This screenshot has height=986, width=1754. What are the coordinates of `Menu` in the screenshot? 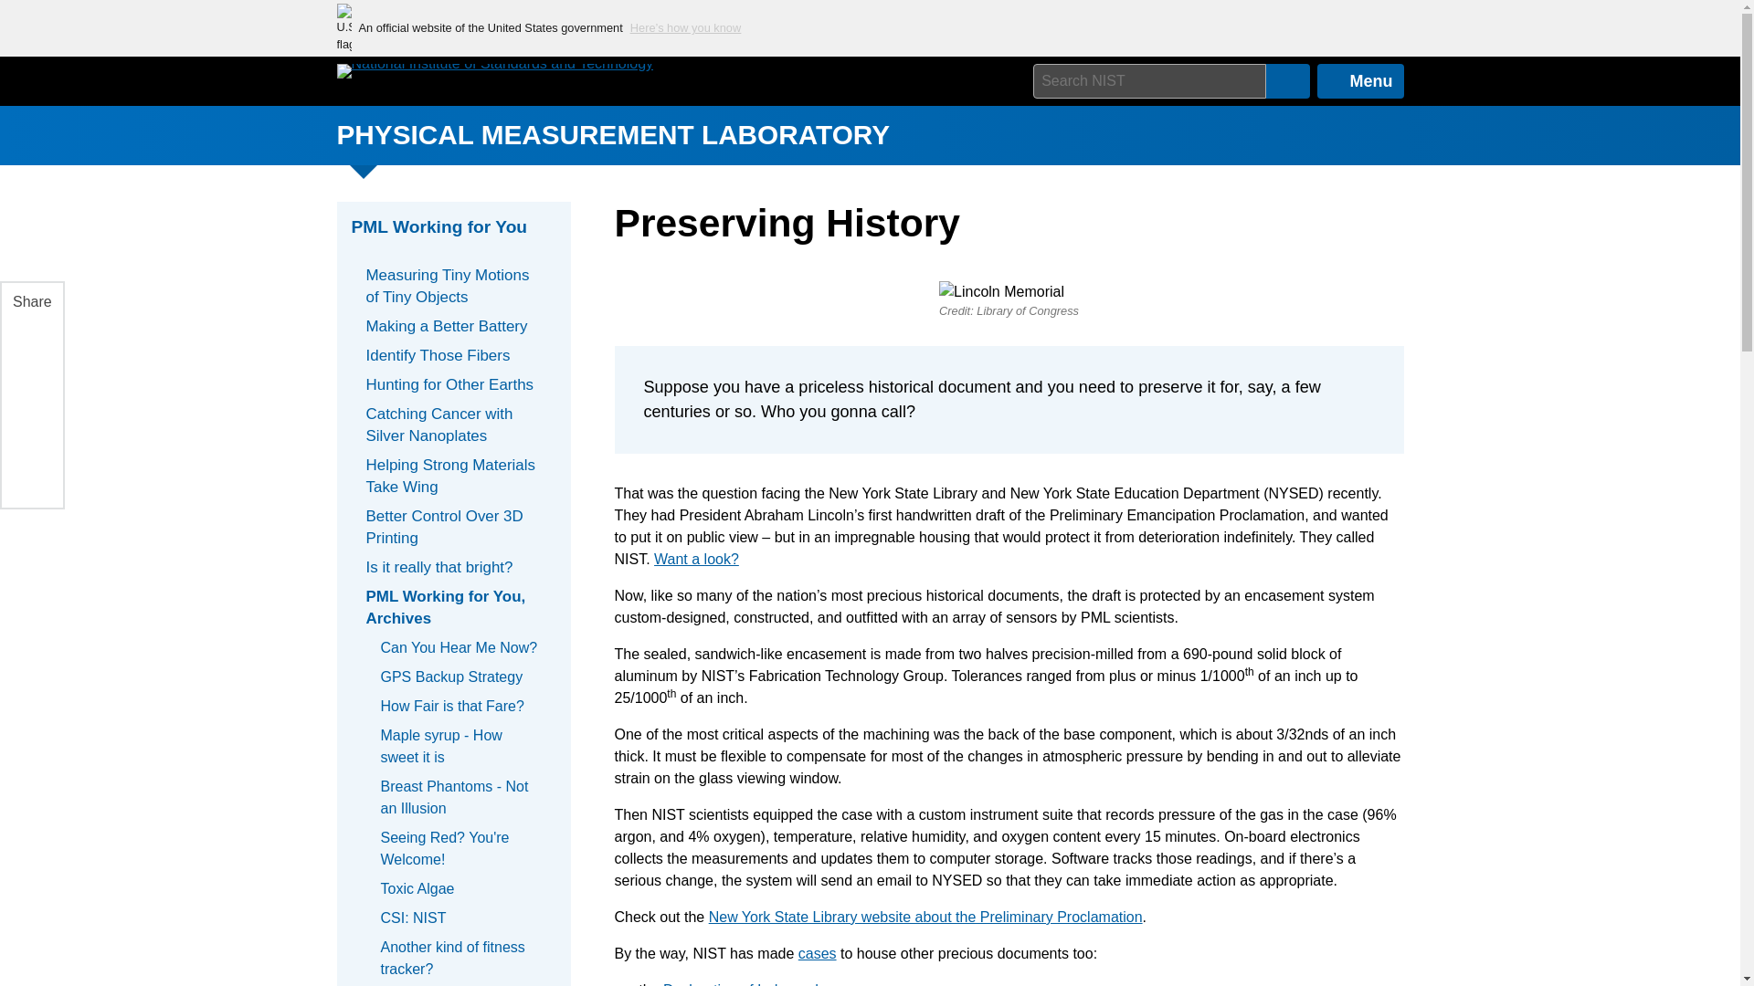 It's located at (1360, 81).